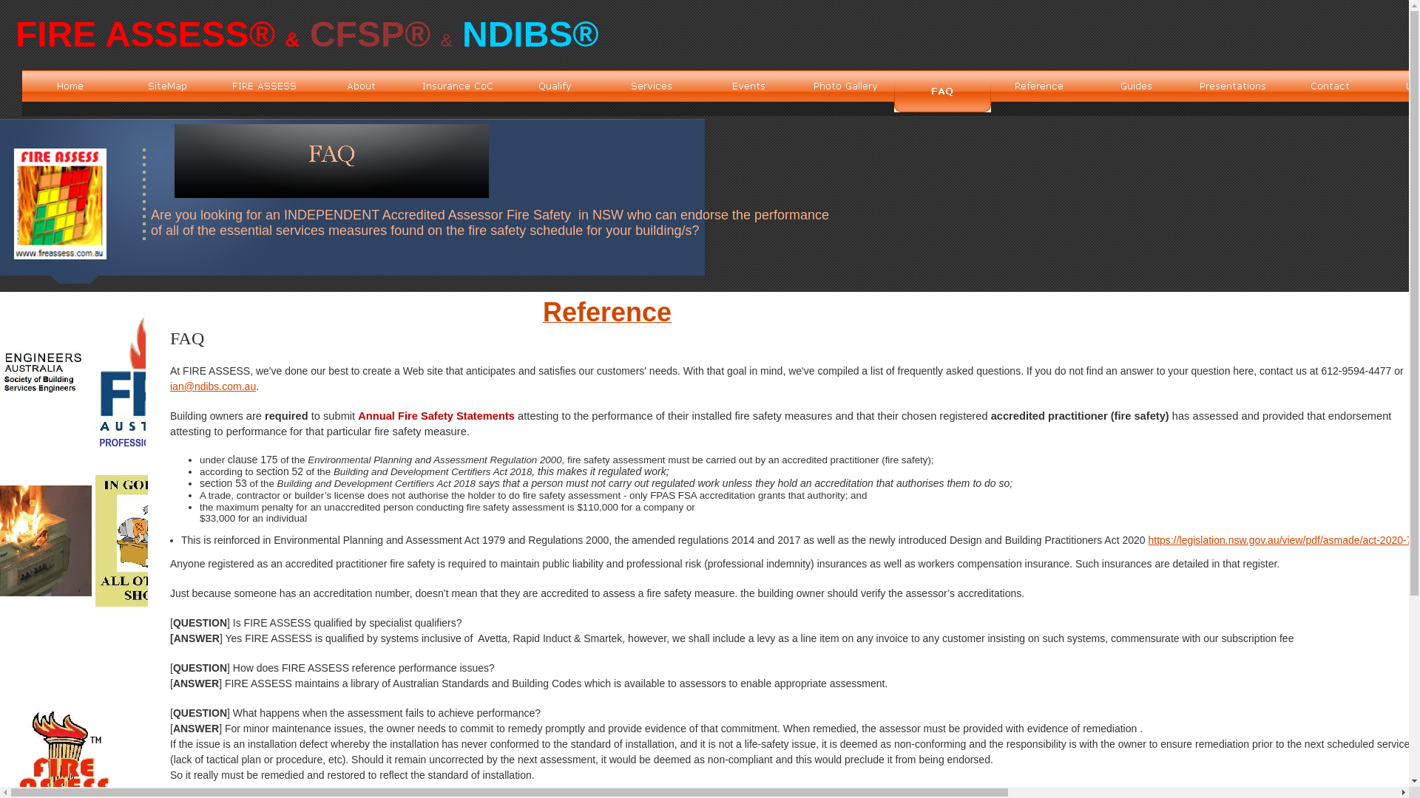 This screenshot has width=1420, height=798. Describe the element at coordinates (144, 194) in the screenshot. I see `vertical-divider` at that location.